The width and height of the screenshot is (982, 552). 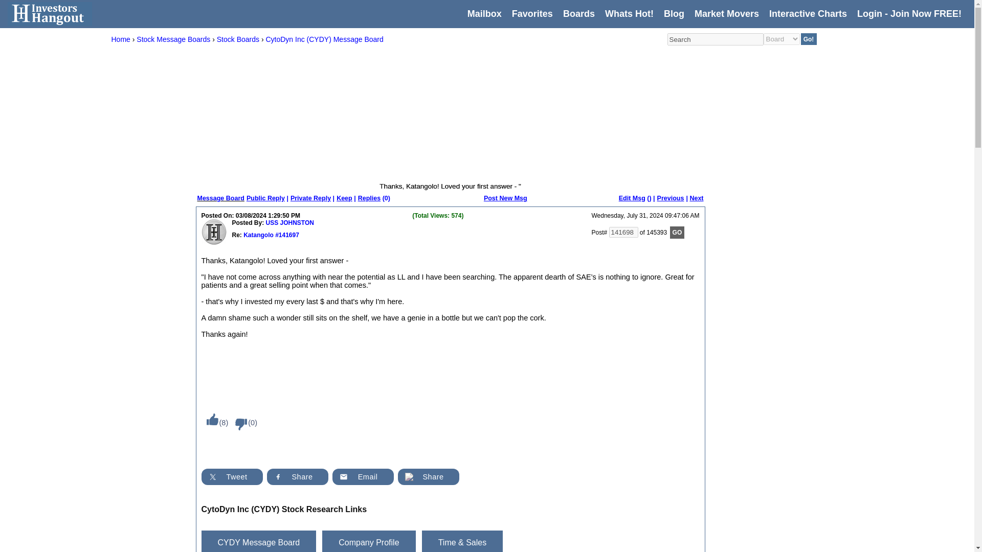 What do you see at coordinates (121, 39) in the screenshot?
I see `Home` at bounding box center [121, 39].